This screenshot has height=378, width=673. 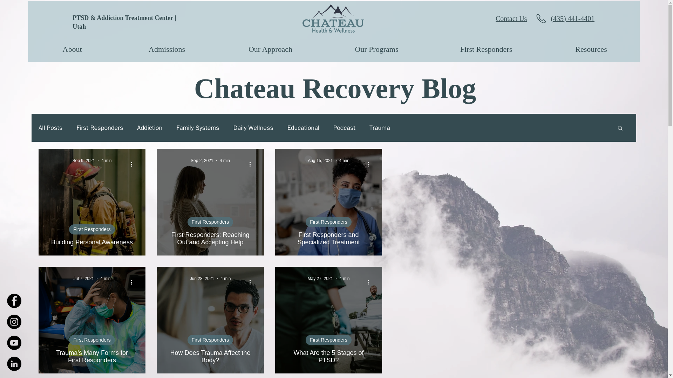 I want to click on 4 min, so click(x=344, y=160).